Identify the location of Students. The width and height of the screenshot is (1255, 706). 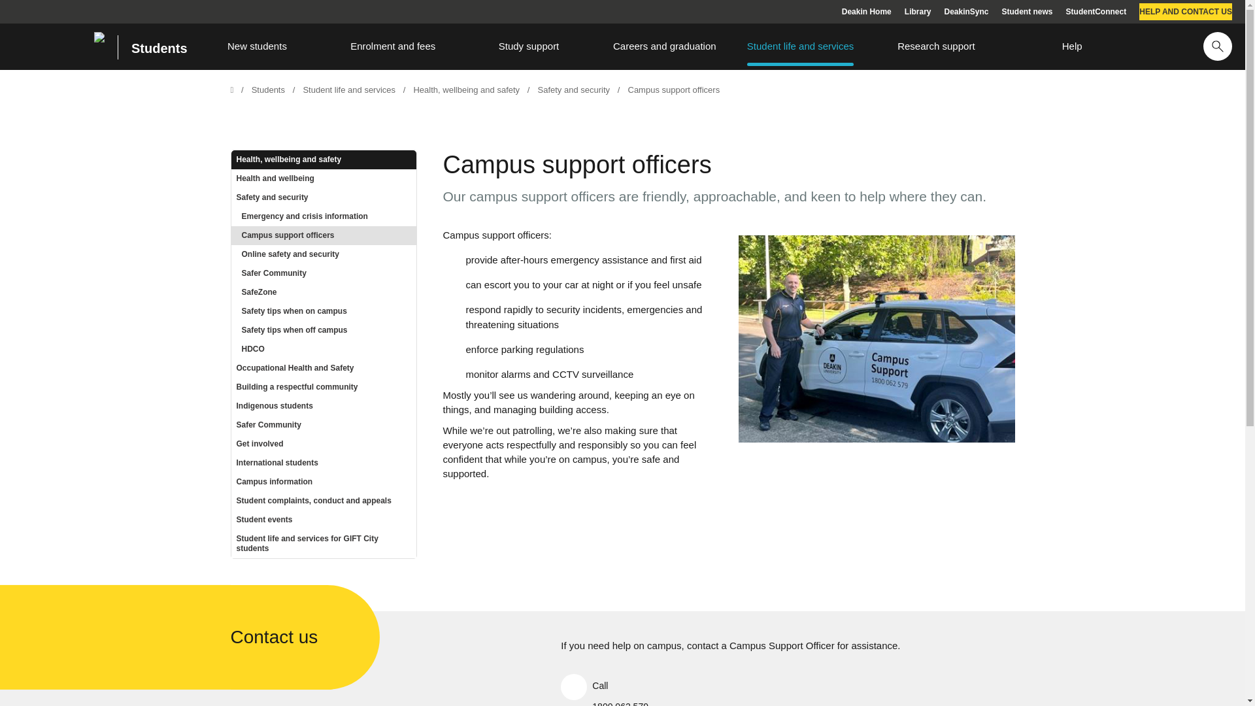
(152, 47).